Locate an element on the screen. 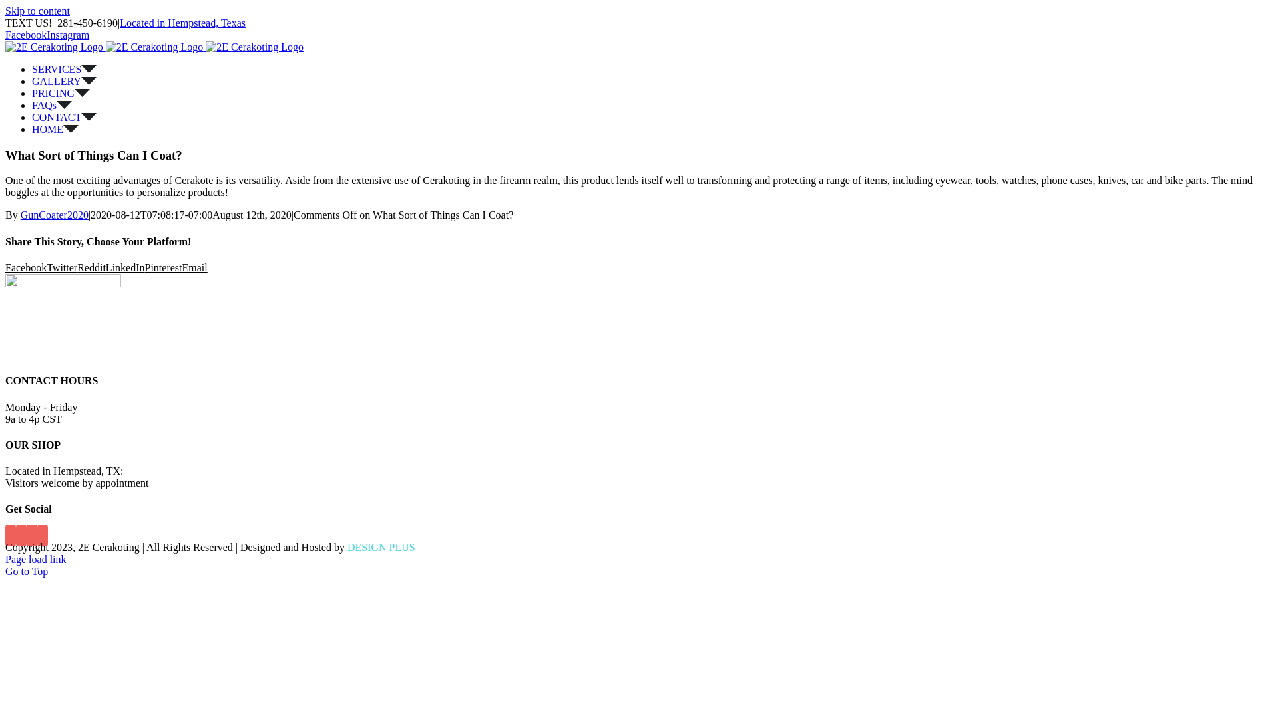 The image size is (1278, 718). Mail is located at coordinates (32, 536).